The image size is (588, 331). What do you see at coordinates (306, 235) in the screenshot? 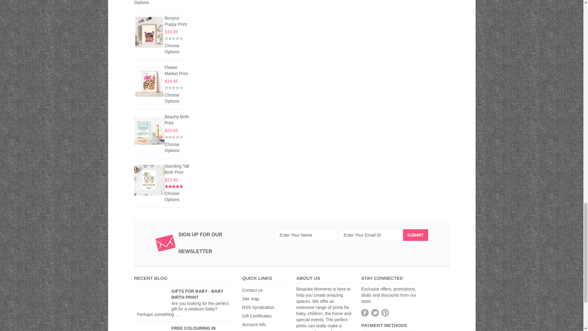
I see `Enter Your Name` at bounding box center [306, 235].